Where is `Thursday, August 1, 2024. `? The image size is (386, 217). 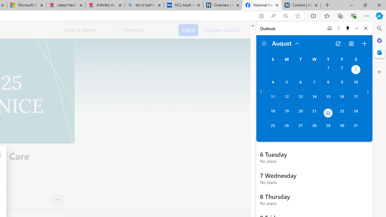 Thursday, August 1, 2024.  is located at coordinates (328, 71).